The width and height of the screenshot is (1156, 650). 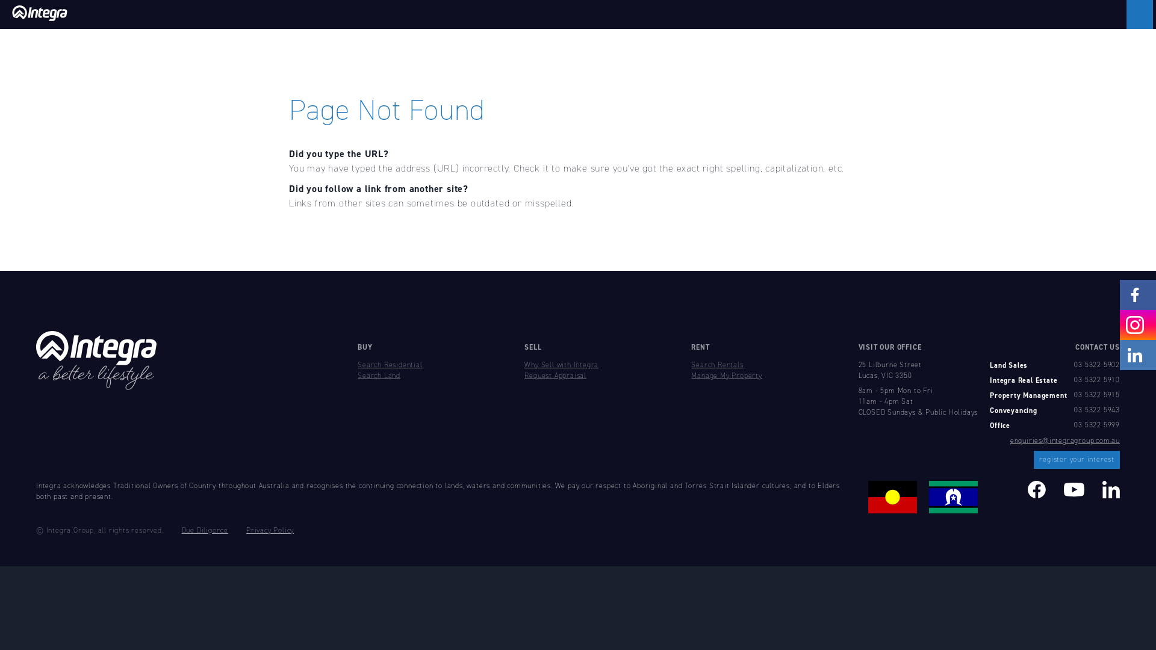 What do you see at coordinates (205, 531) in the screenshot?
I see `Due Diligence` at bounding box center [205, 531].